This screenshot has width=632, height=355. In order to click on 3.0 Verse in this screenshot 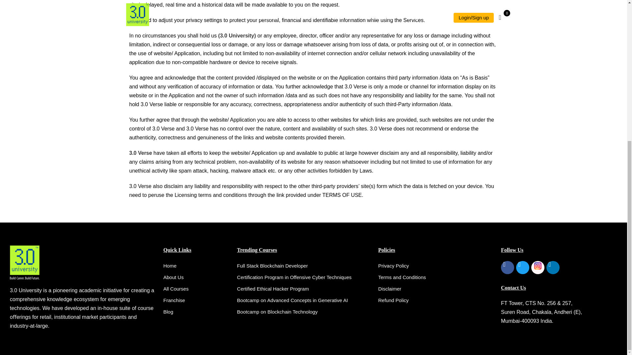, I will do `click(140, 153)`.